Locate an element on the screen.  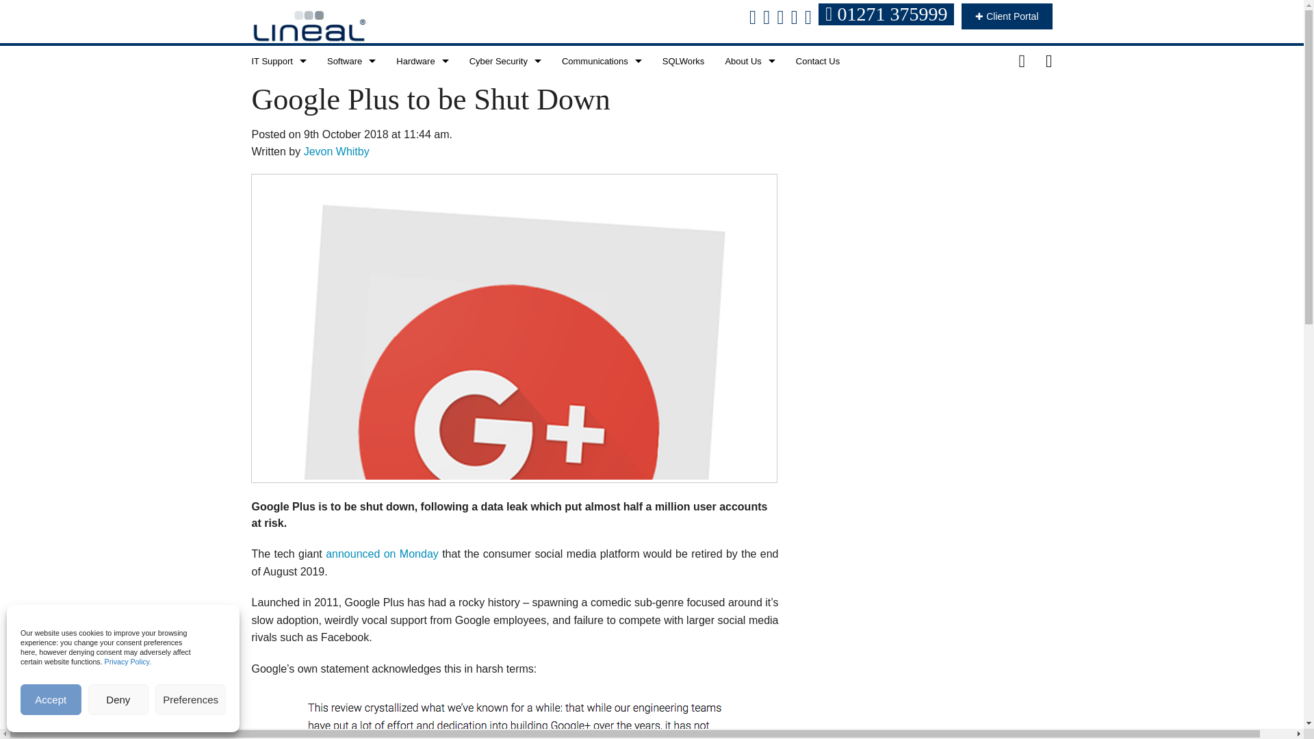
Privacy Policy. is located at coordinates (129, 662).